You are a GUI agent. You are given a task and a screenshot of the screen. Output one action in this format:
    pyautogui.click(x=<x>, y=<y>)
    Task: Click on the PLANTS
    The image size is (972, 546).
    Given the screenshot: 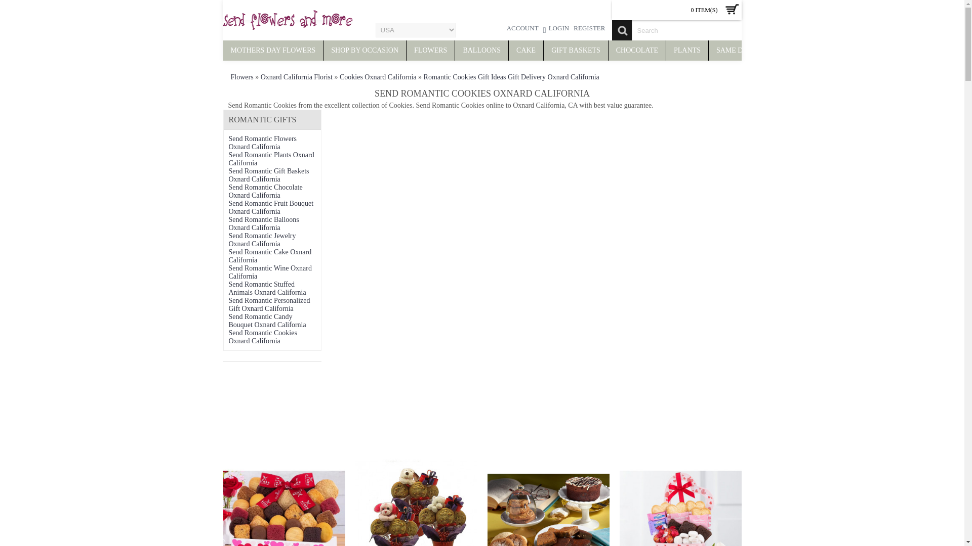 What is the action you would take?
    pyautogui.click(x=687, y=50)
    